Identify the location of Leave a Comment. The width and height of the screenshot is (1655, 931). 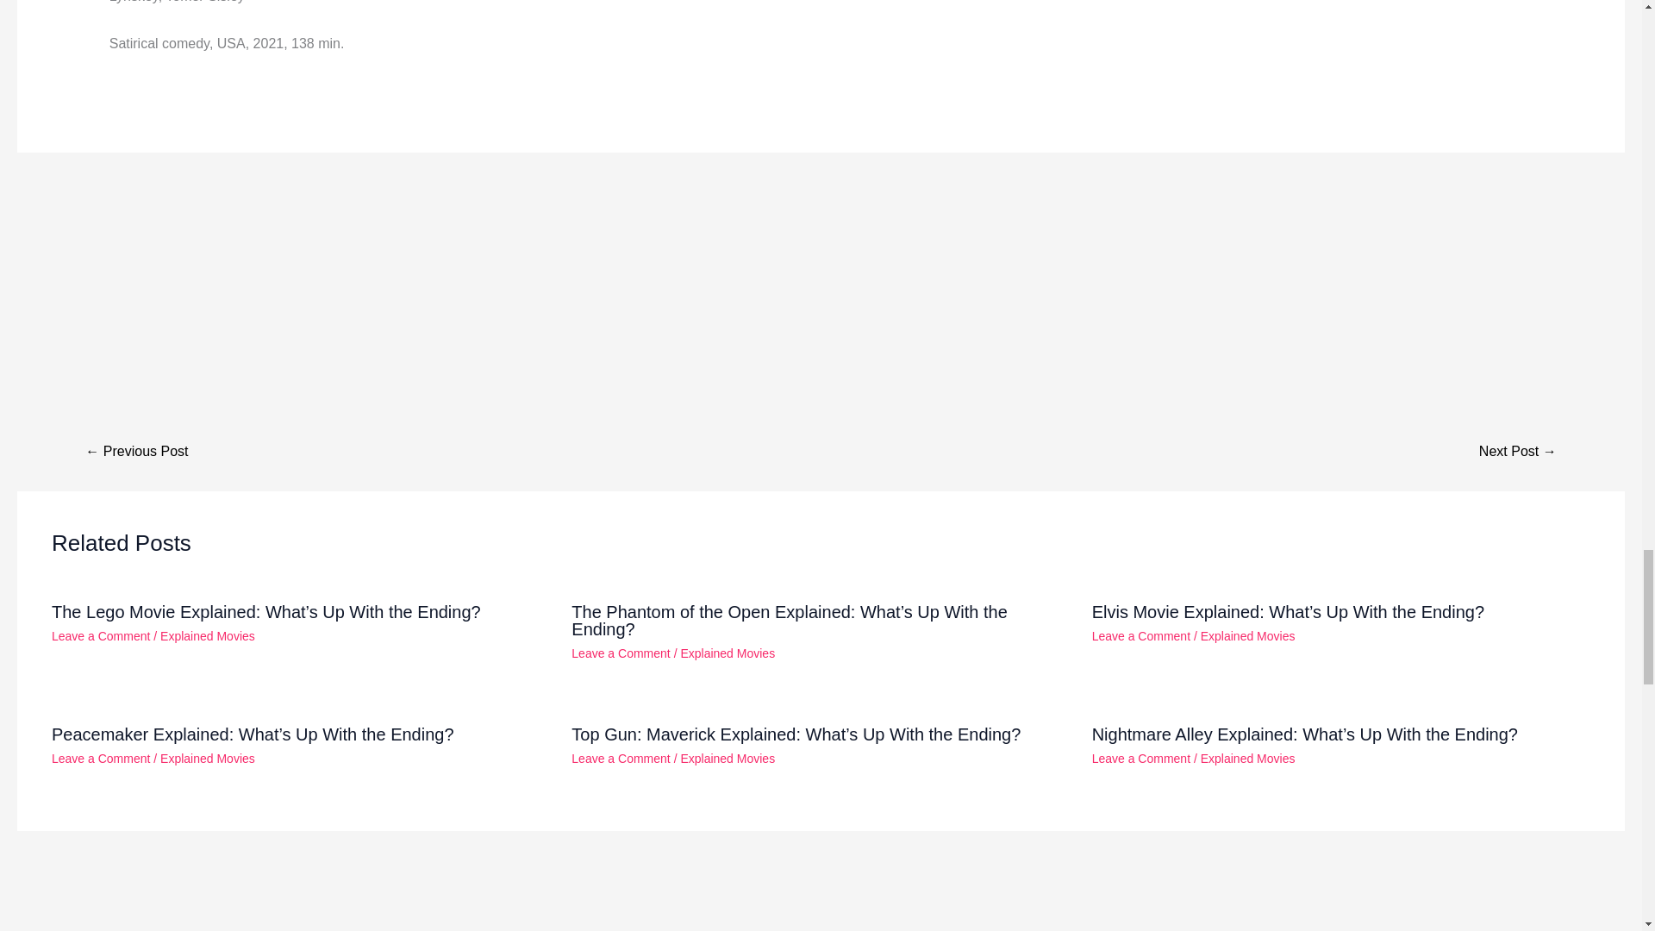
(100, 636).